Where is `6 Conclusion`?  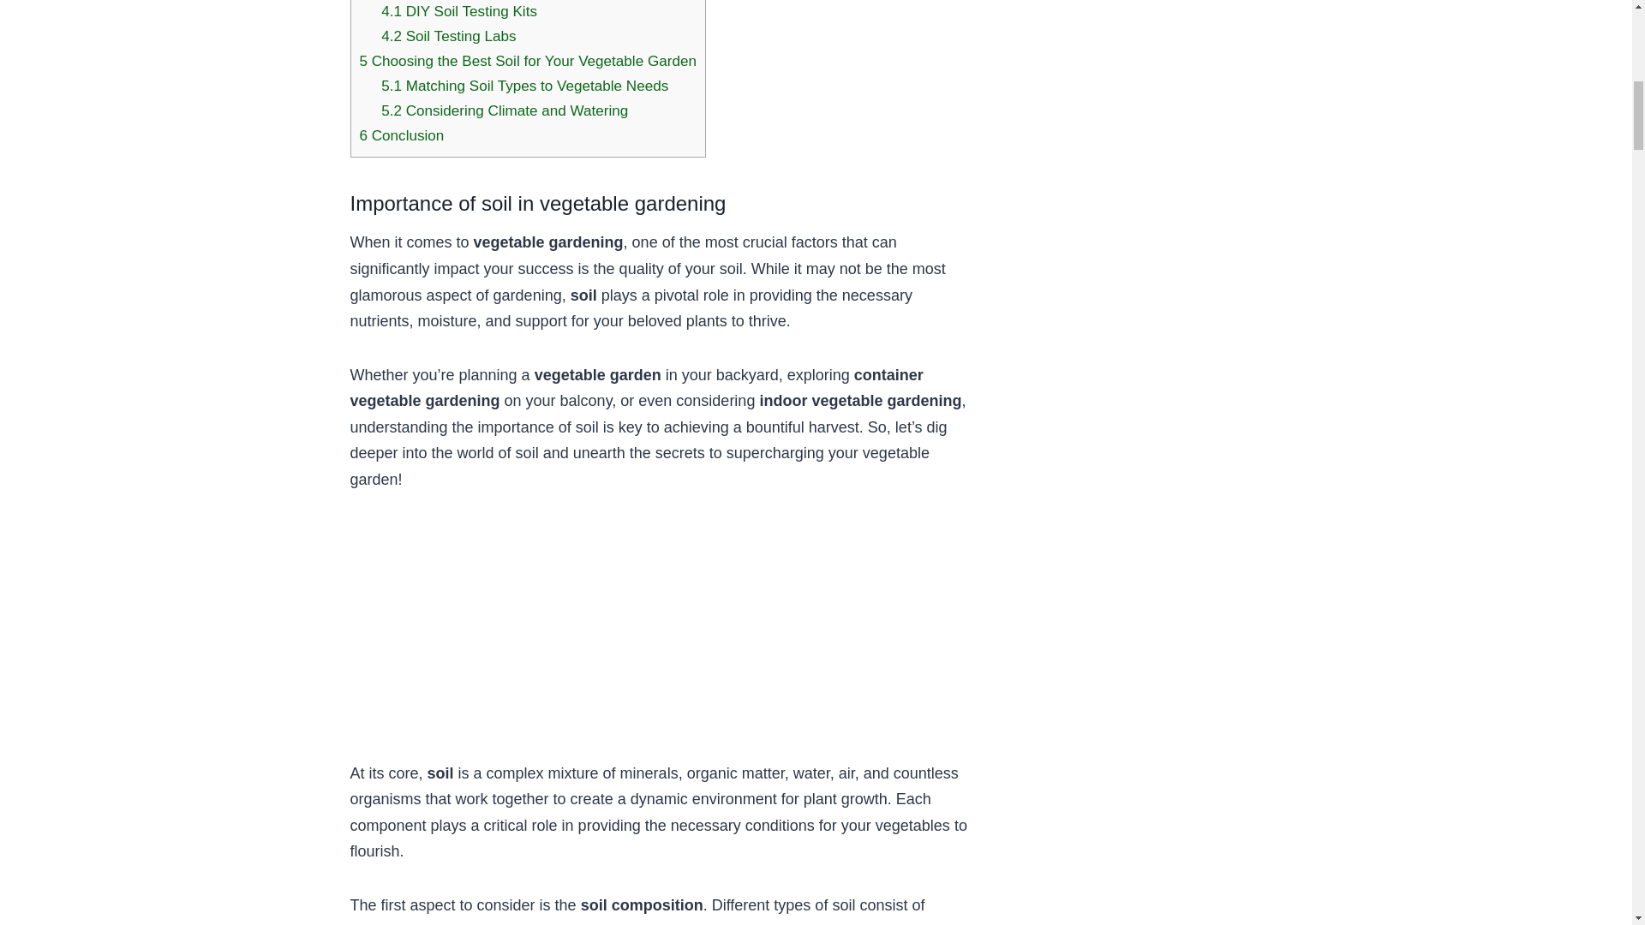 6 Conclusion is located at coordinates (402, 135).